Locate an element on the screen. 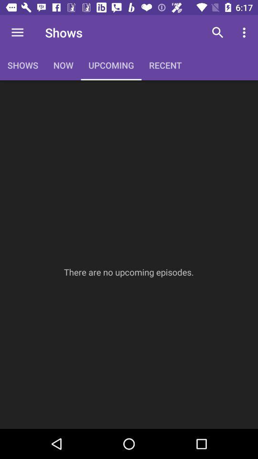 This screenshot has width=258, height=459. click the icon above there are no is located at coordinates (218, 33).